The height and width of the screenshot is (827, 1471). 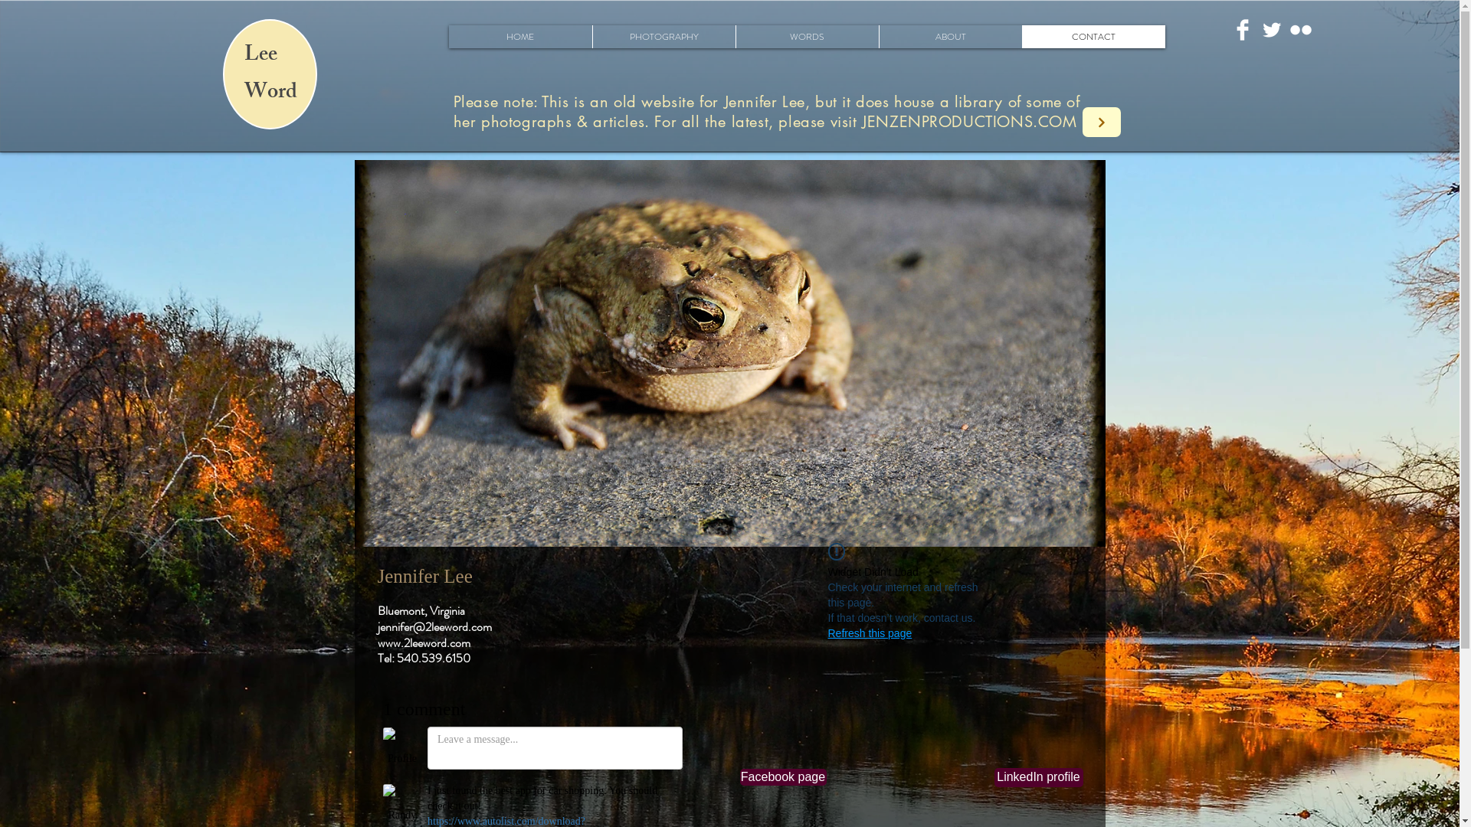 What do you see at coordinates (983, 577) in the screenshot?
I see `Facebook Like` at bounding box center [983, 577].